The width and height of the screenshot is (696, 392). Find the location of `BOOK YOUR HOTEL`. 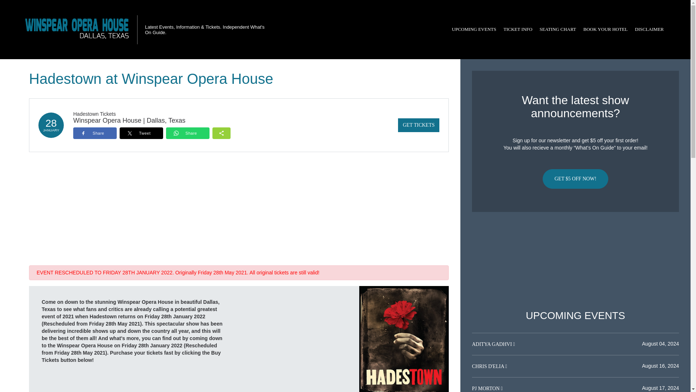

BOOK YOUR HOTEL is located at coordinates (605, 29).